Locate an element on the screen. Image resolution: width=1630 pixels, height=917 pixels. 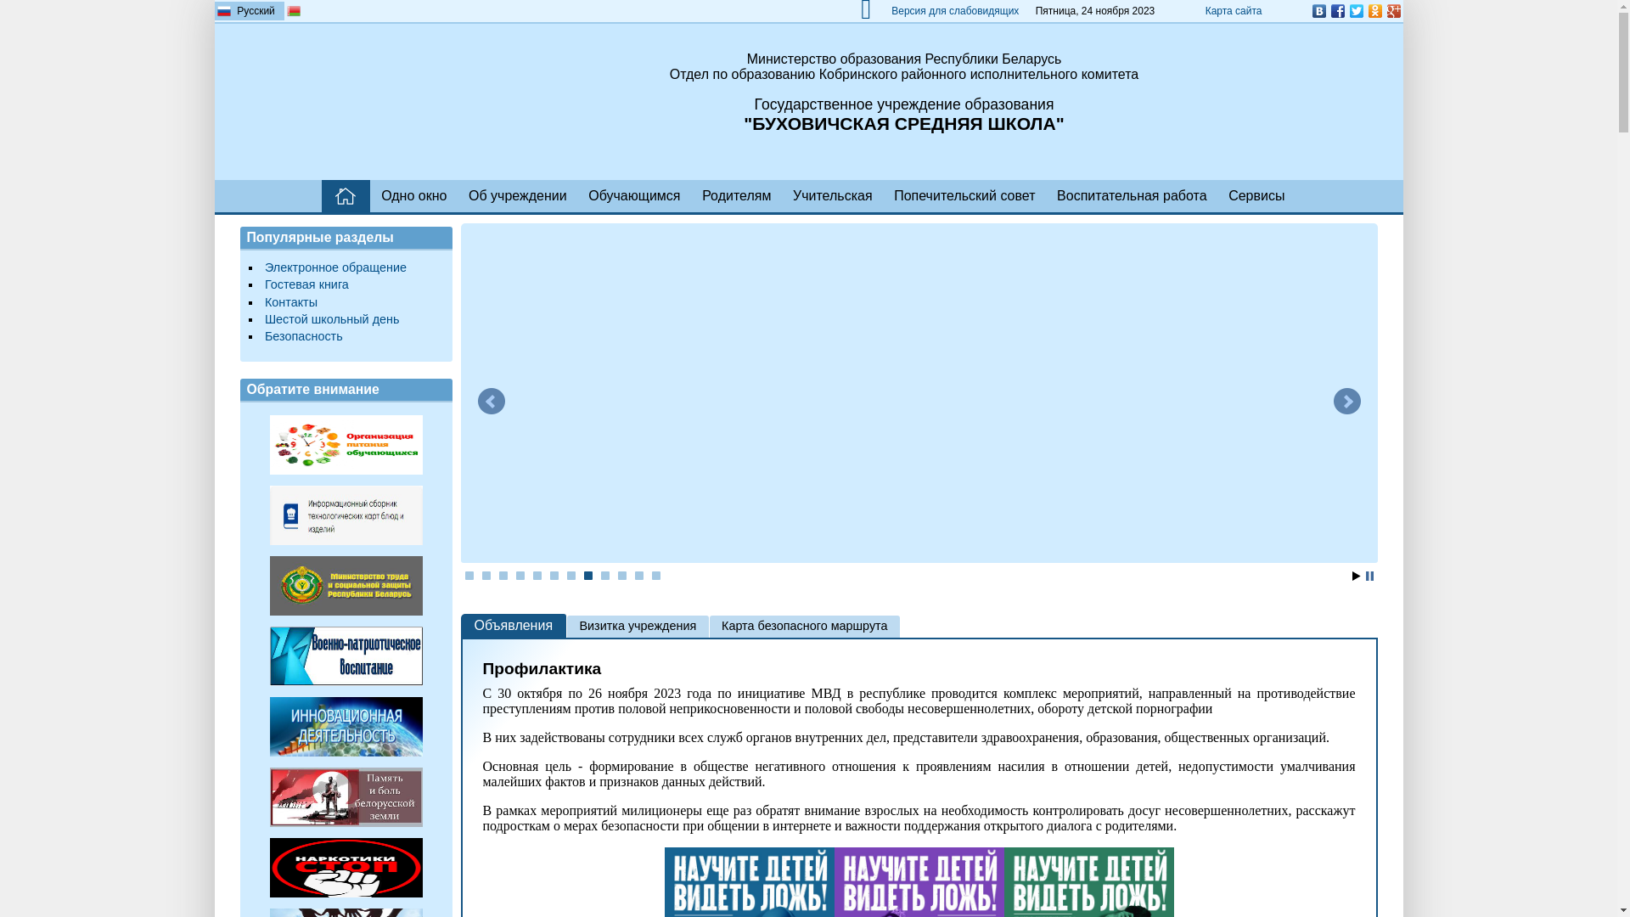
6 is located at coordinates (554, 576).